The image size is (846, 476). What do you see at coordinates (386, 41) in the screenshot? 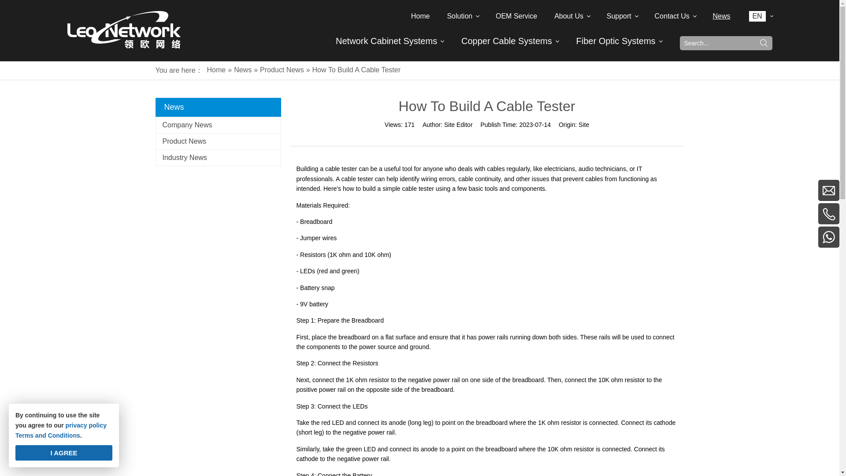
I see `Network Cabinet Systems` at bounding box center [386, 41].